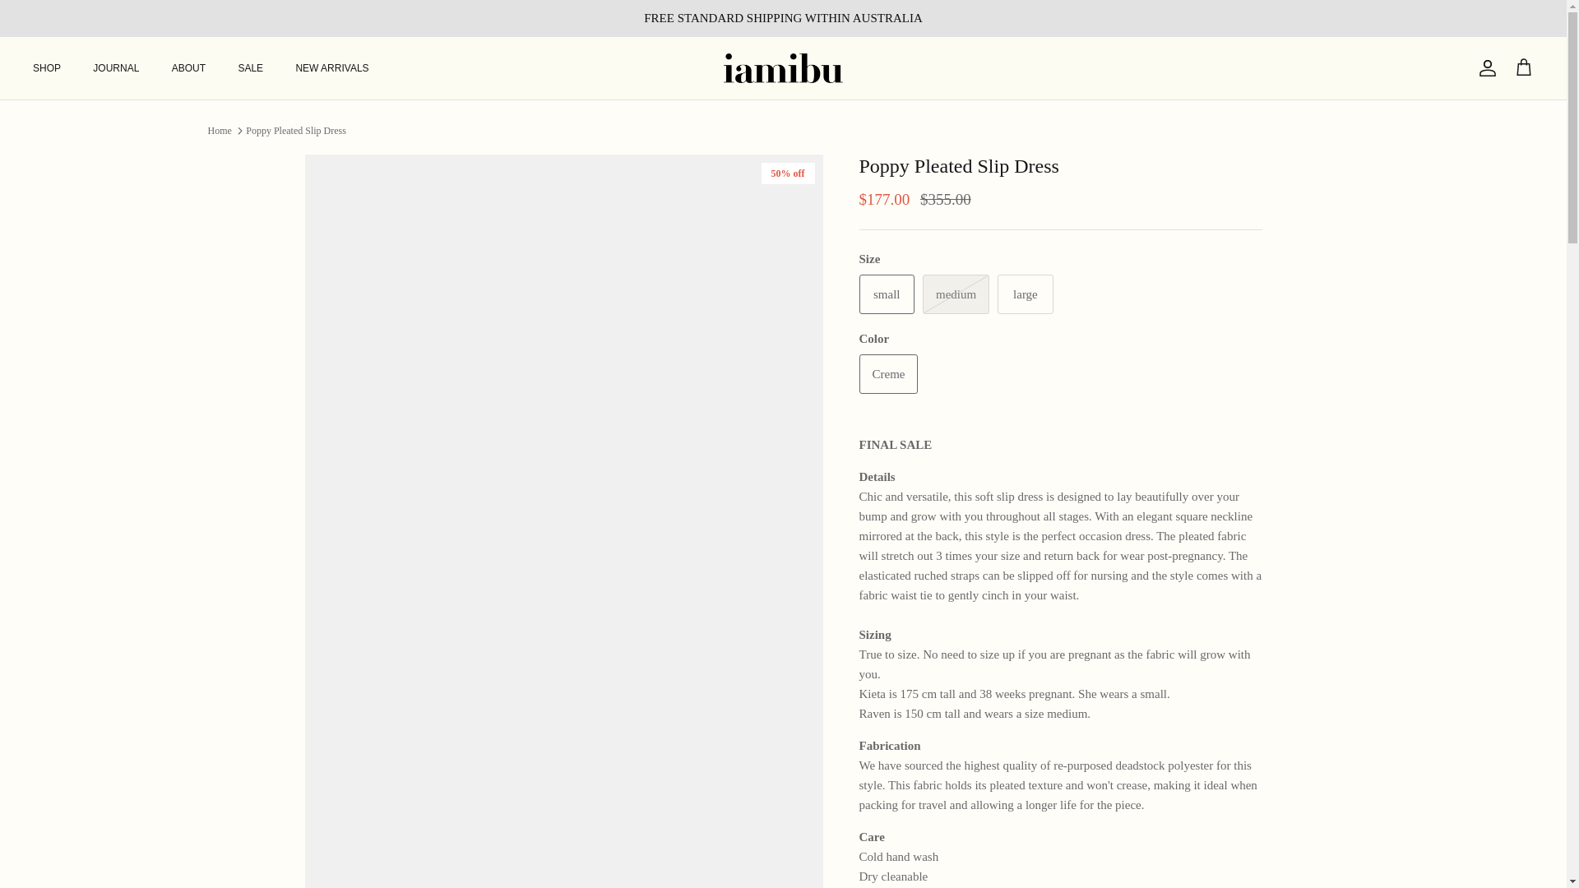 The image size is (1579, 888). Describe the element at coordinates (188, 67) in the screenshot. I see `ABOUT` at that location.